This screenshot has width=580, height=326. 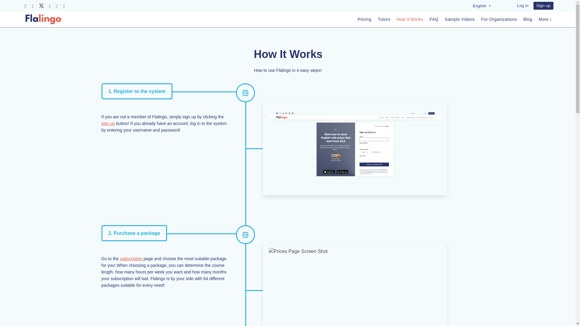 I want to click on Sign up, so click(x=543, y=6).